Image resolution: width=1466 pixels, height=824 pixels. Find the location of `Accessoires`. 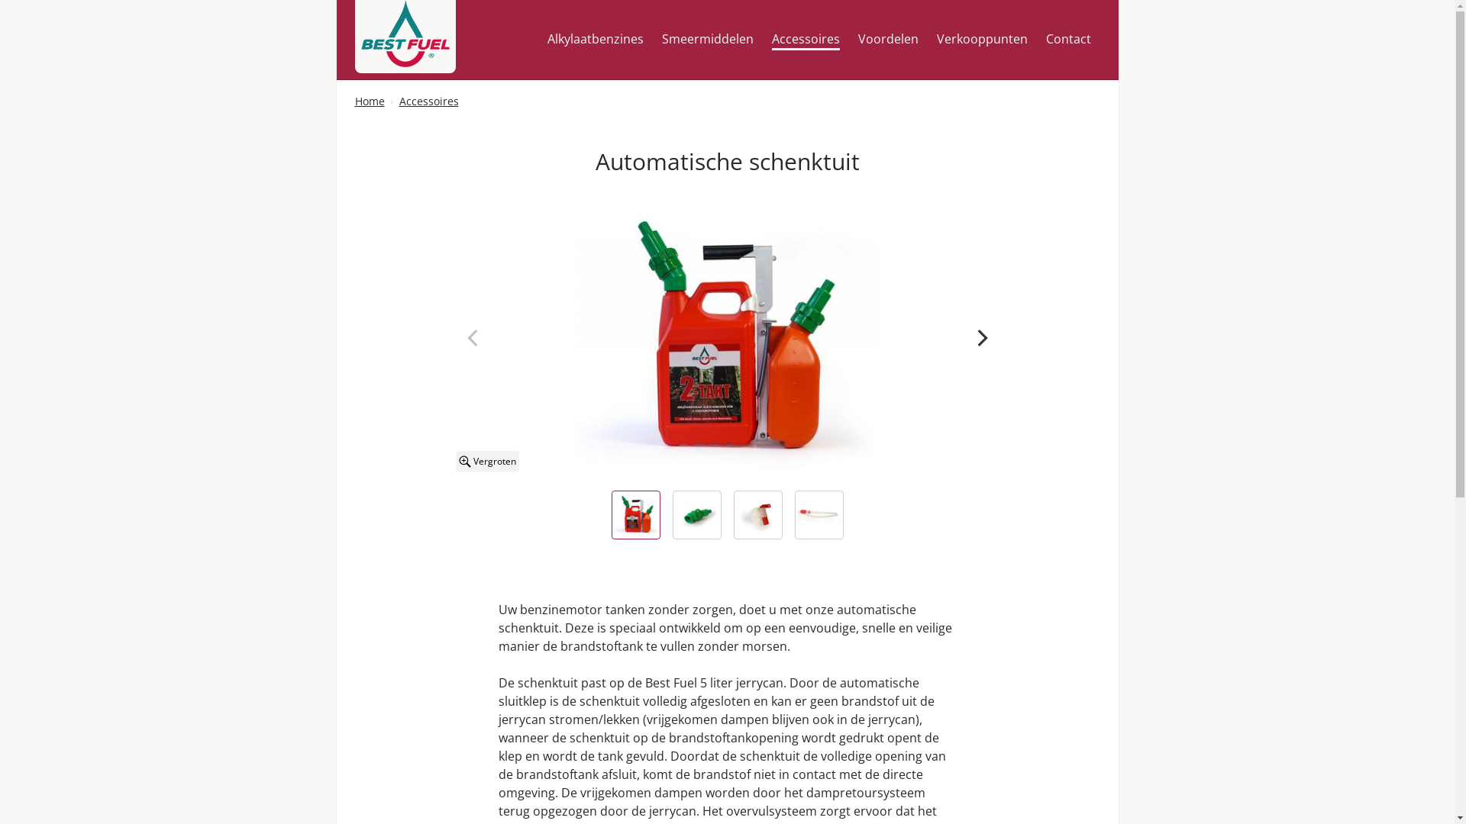

Accessoires is located at coordinates (428, 101).